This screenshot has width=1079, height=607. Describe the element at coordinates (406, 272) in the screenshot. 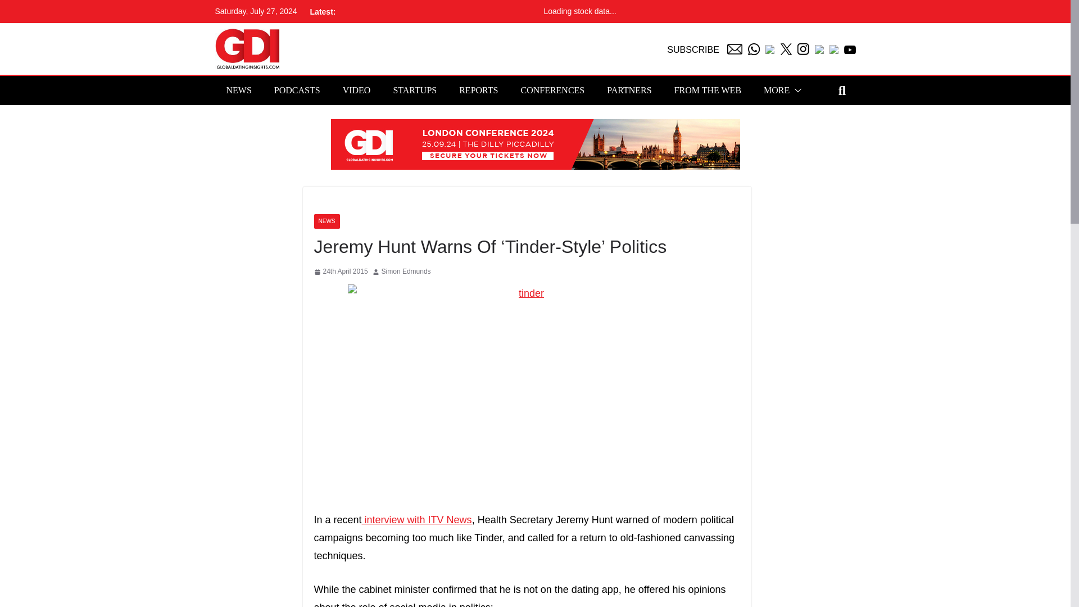

I see `Simon Edmunds` at that location.